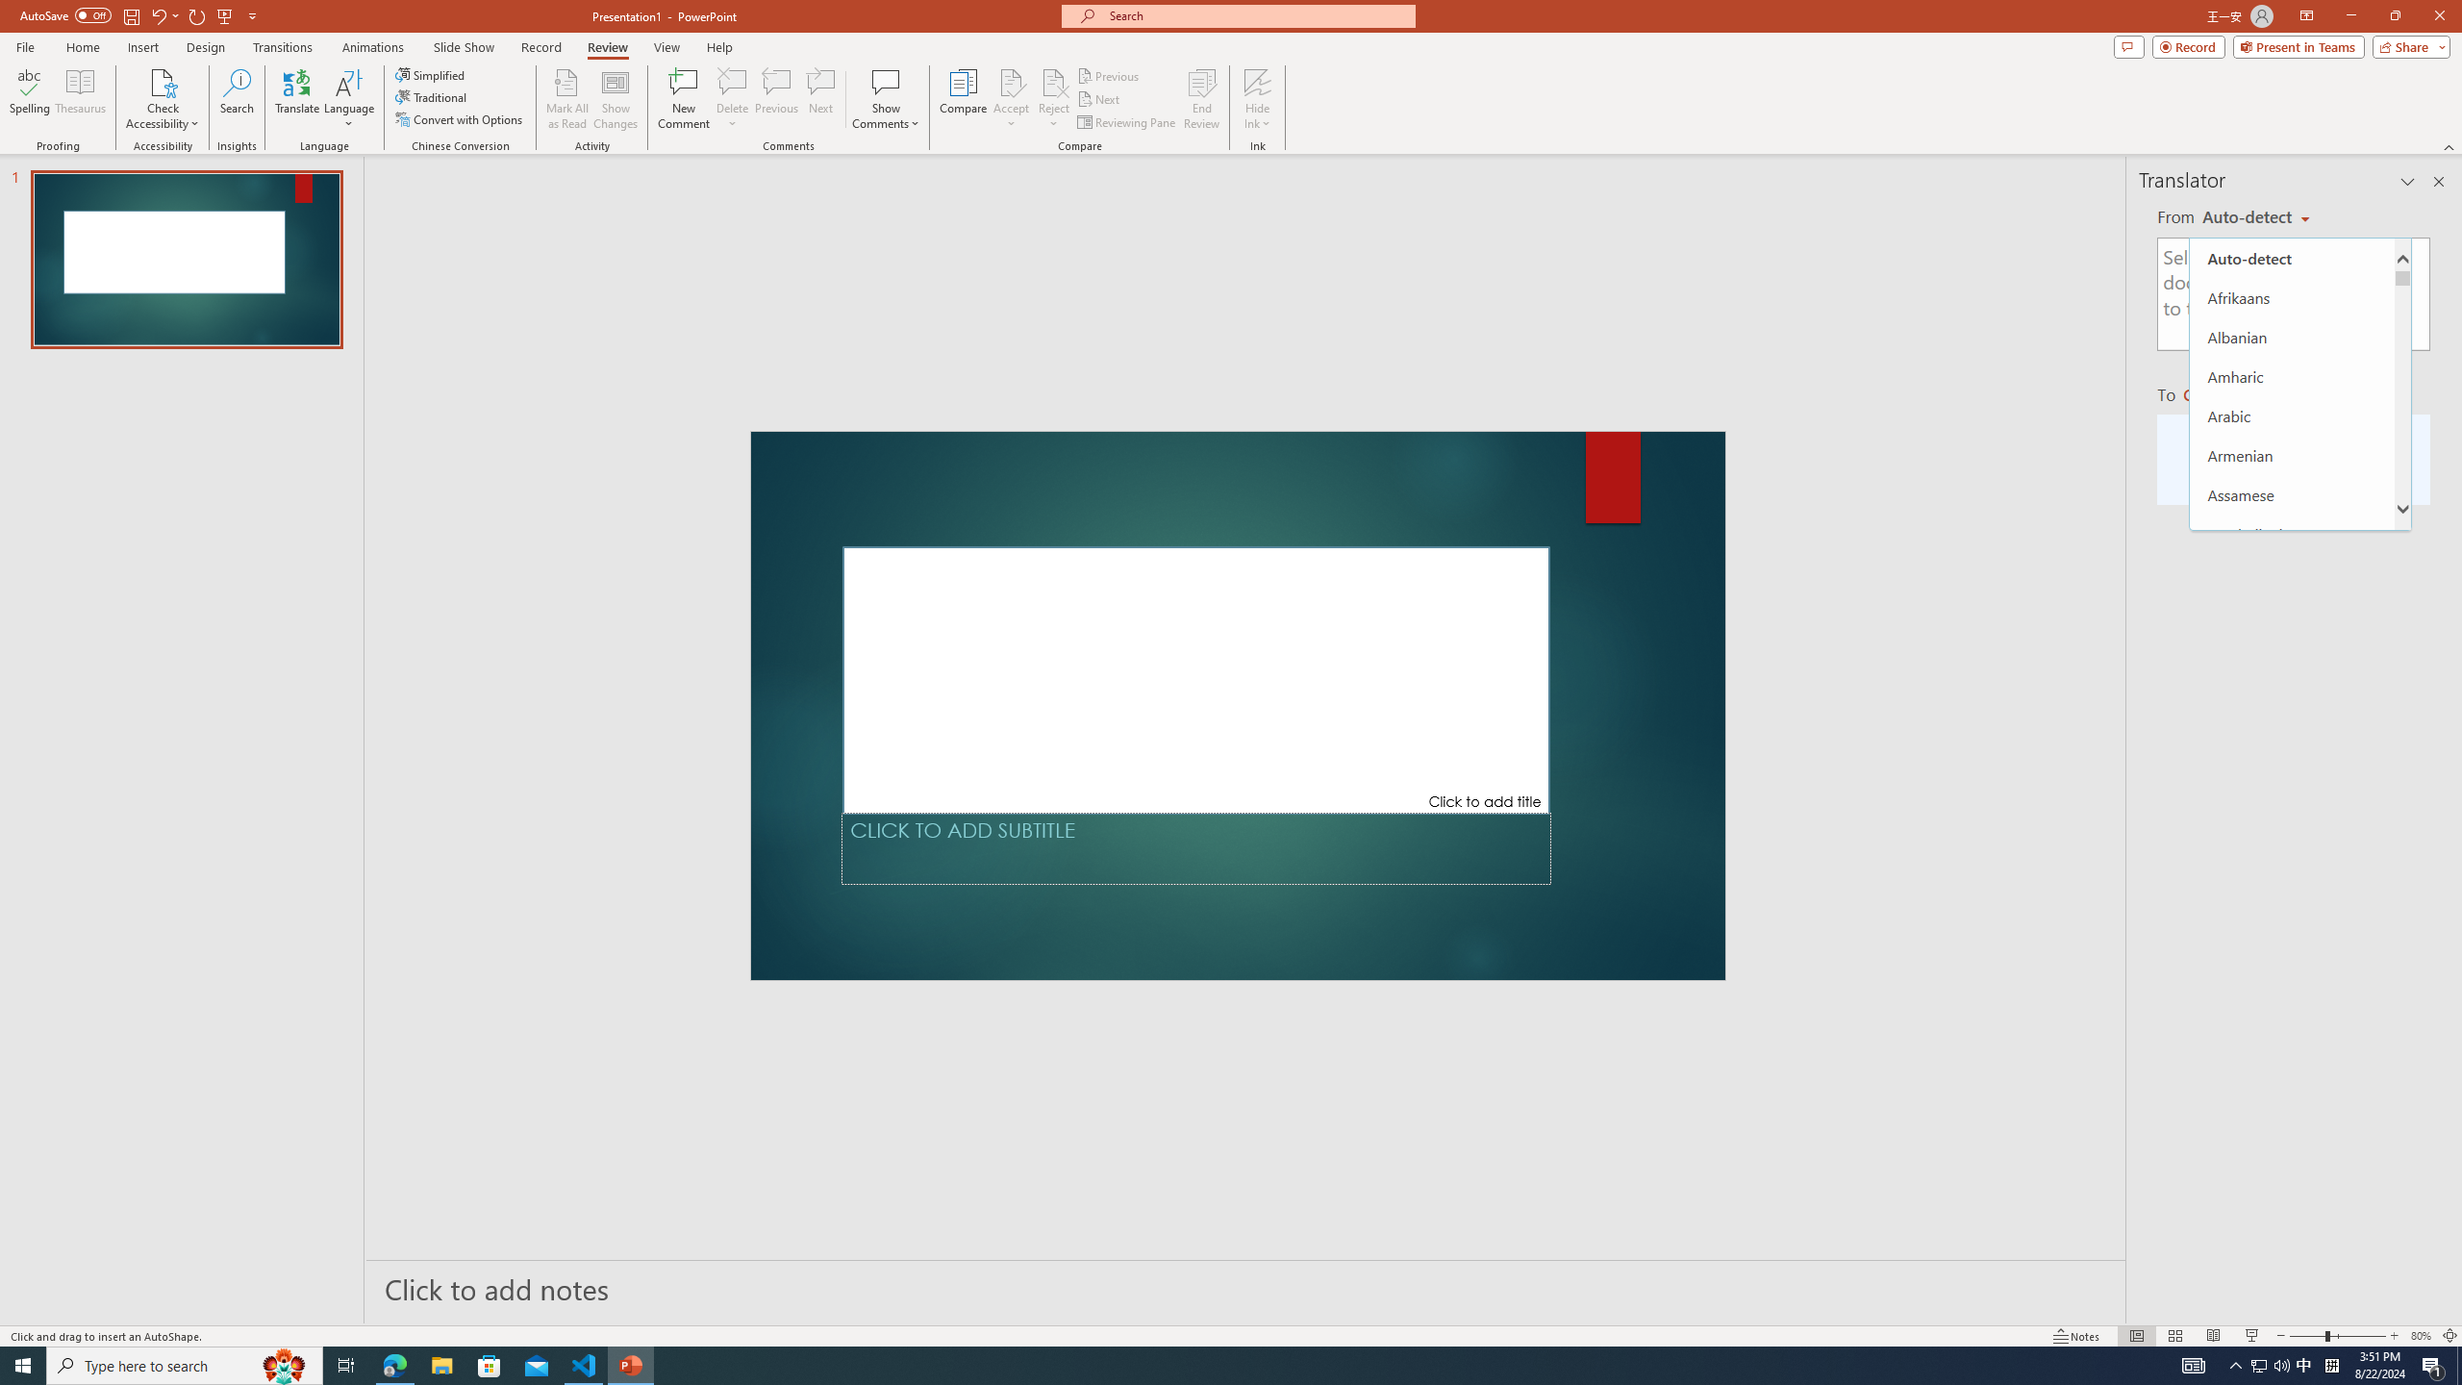 The height and width of the screenshot is (1385, 2462). What do you see at coordinates (2293, 369) in the screenshot?
I see `Swap "from" and "to" languages.` at bounding box center [2293, 369].